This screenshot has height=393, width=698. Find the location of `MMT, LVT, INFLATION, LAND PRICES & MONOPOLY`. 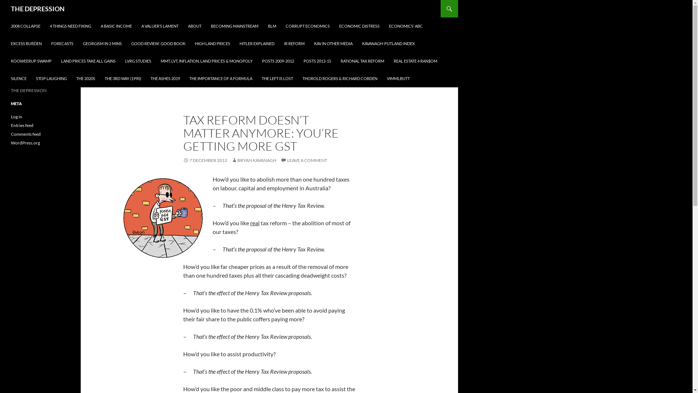

MMT, LVT, INFLATION, LAND PRICES & MONOPOLY is located at coordinates (206, 61).